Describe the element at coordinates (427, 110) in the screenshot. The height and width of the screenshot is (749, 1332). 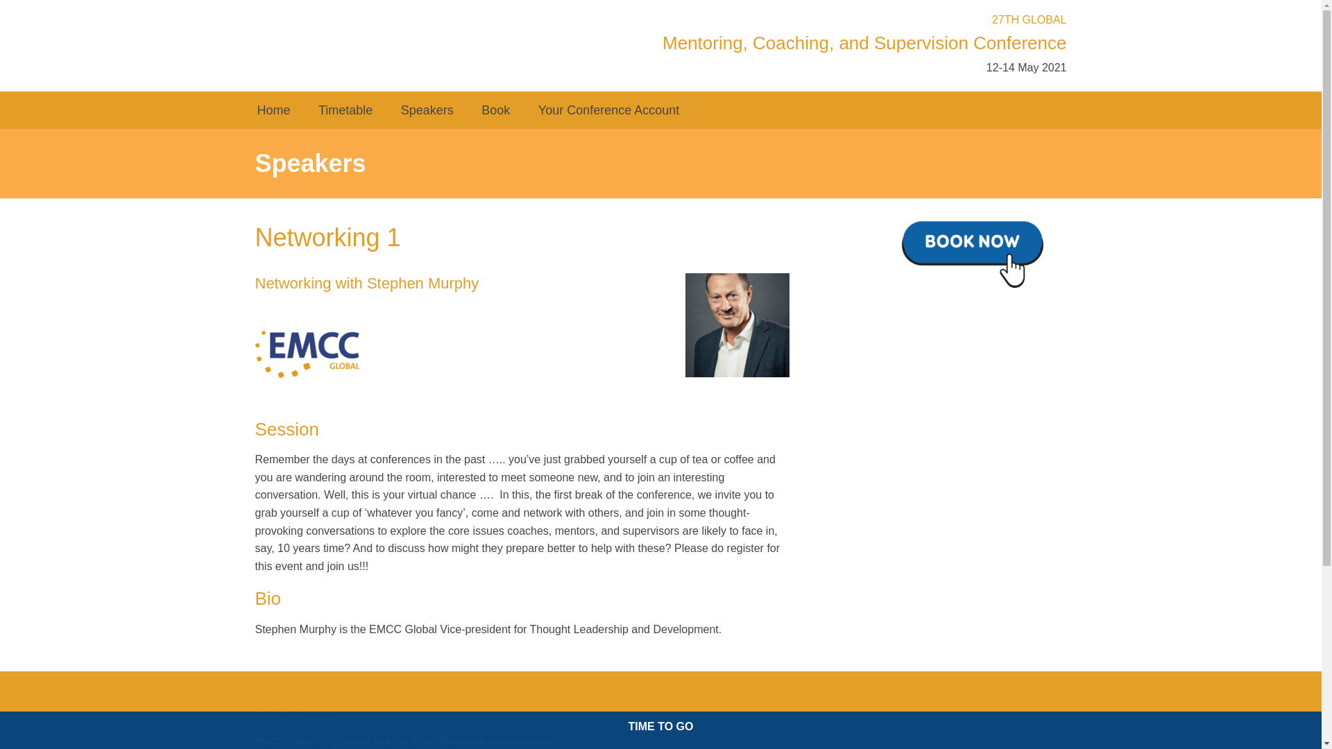
I see `Speakers` at that location.